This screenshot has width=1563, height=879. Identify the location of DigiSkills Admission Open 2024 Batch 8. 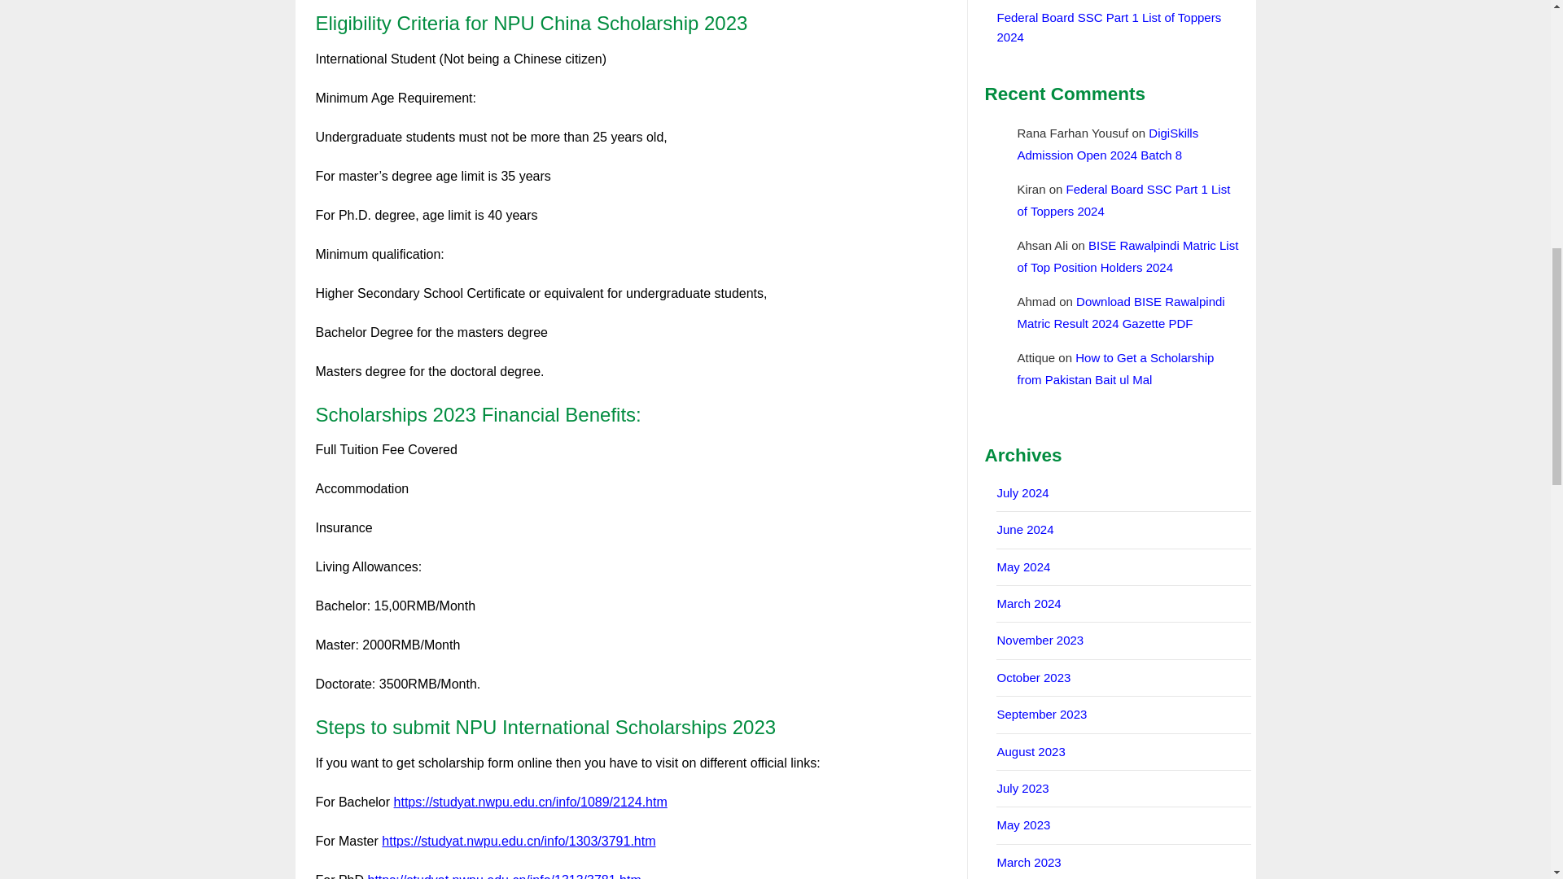
(1107, 143).